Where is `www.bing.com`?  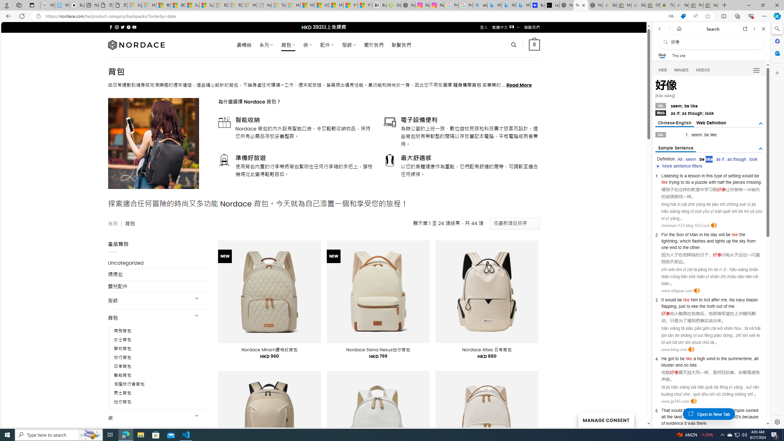
www.bing.com is located at coordinates (674, 350).